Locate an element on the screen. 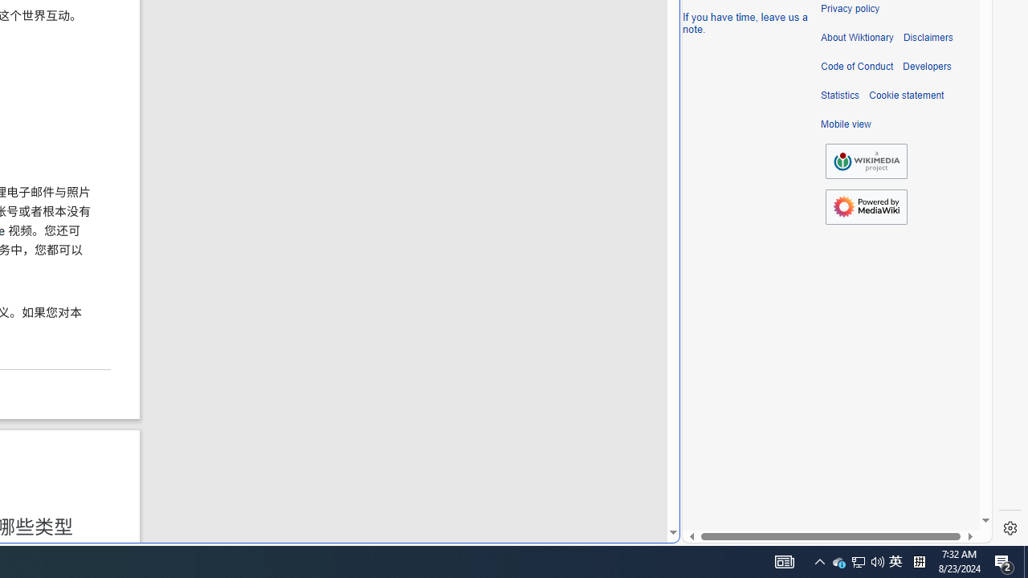 The height and width of the screenshot is (578, 1028). Powered by MediaWiki is located at coordinates (866, 206).